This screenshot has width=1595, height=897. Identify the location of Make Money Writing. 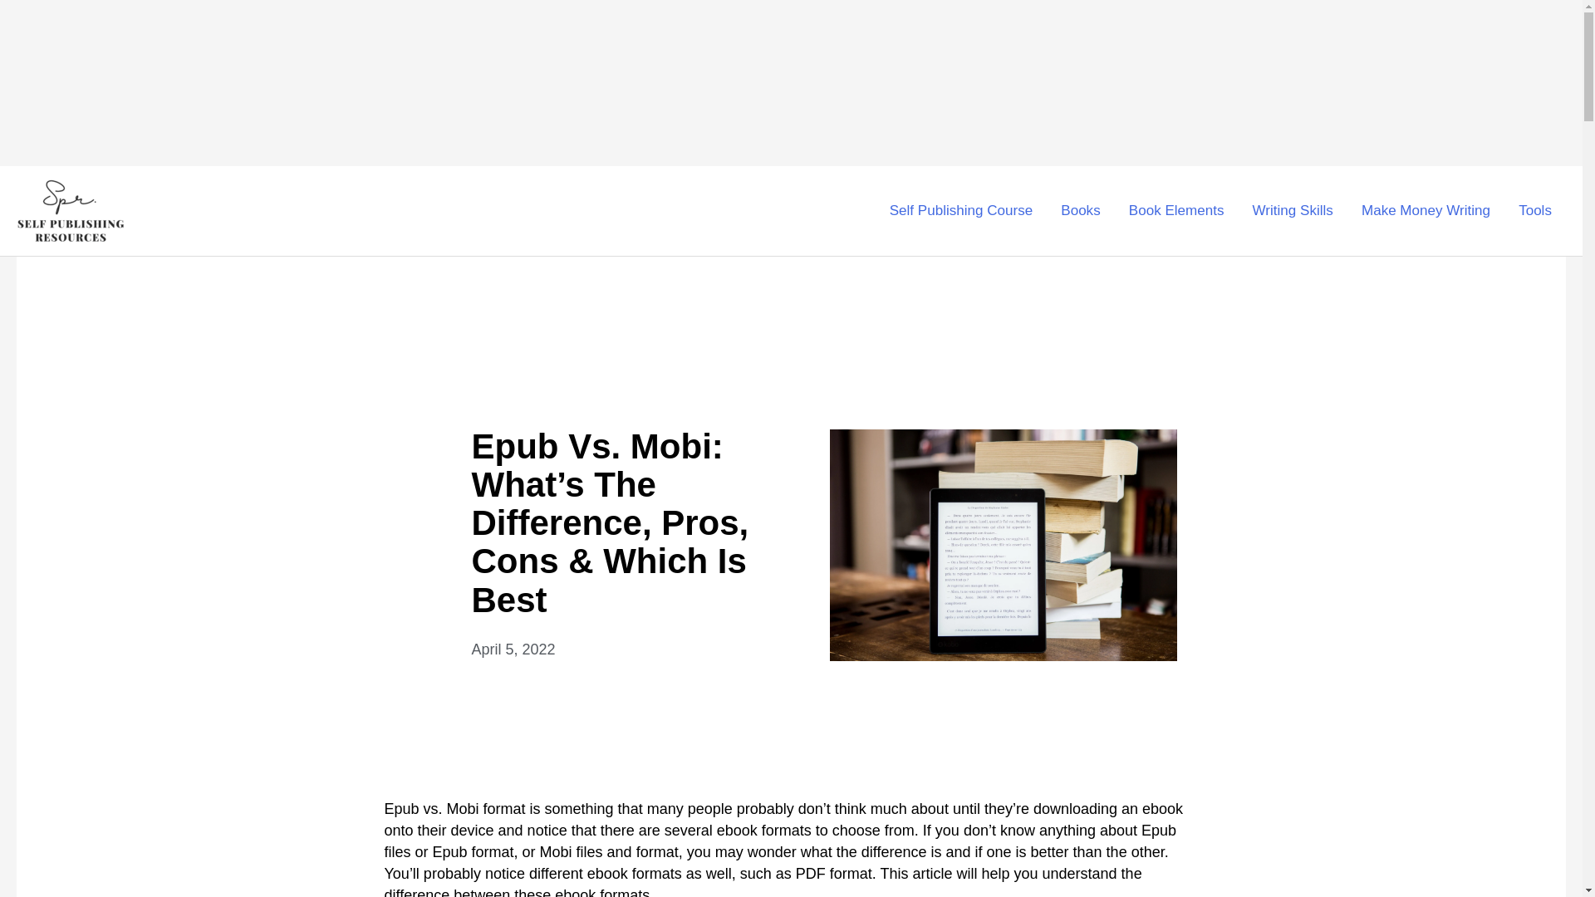
(1426, 211).